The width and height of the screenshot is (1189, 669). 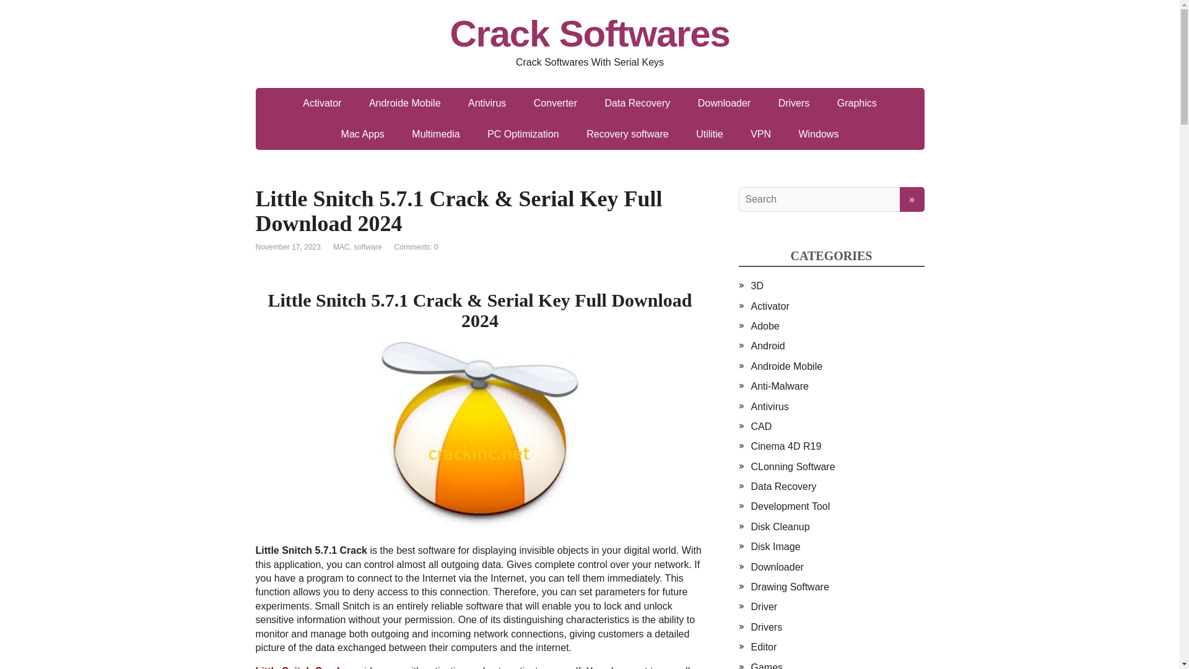 What do you see at coordinates (794, 103) in the screenshot?
I see `Drivers` at bounding box center [794, 103].